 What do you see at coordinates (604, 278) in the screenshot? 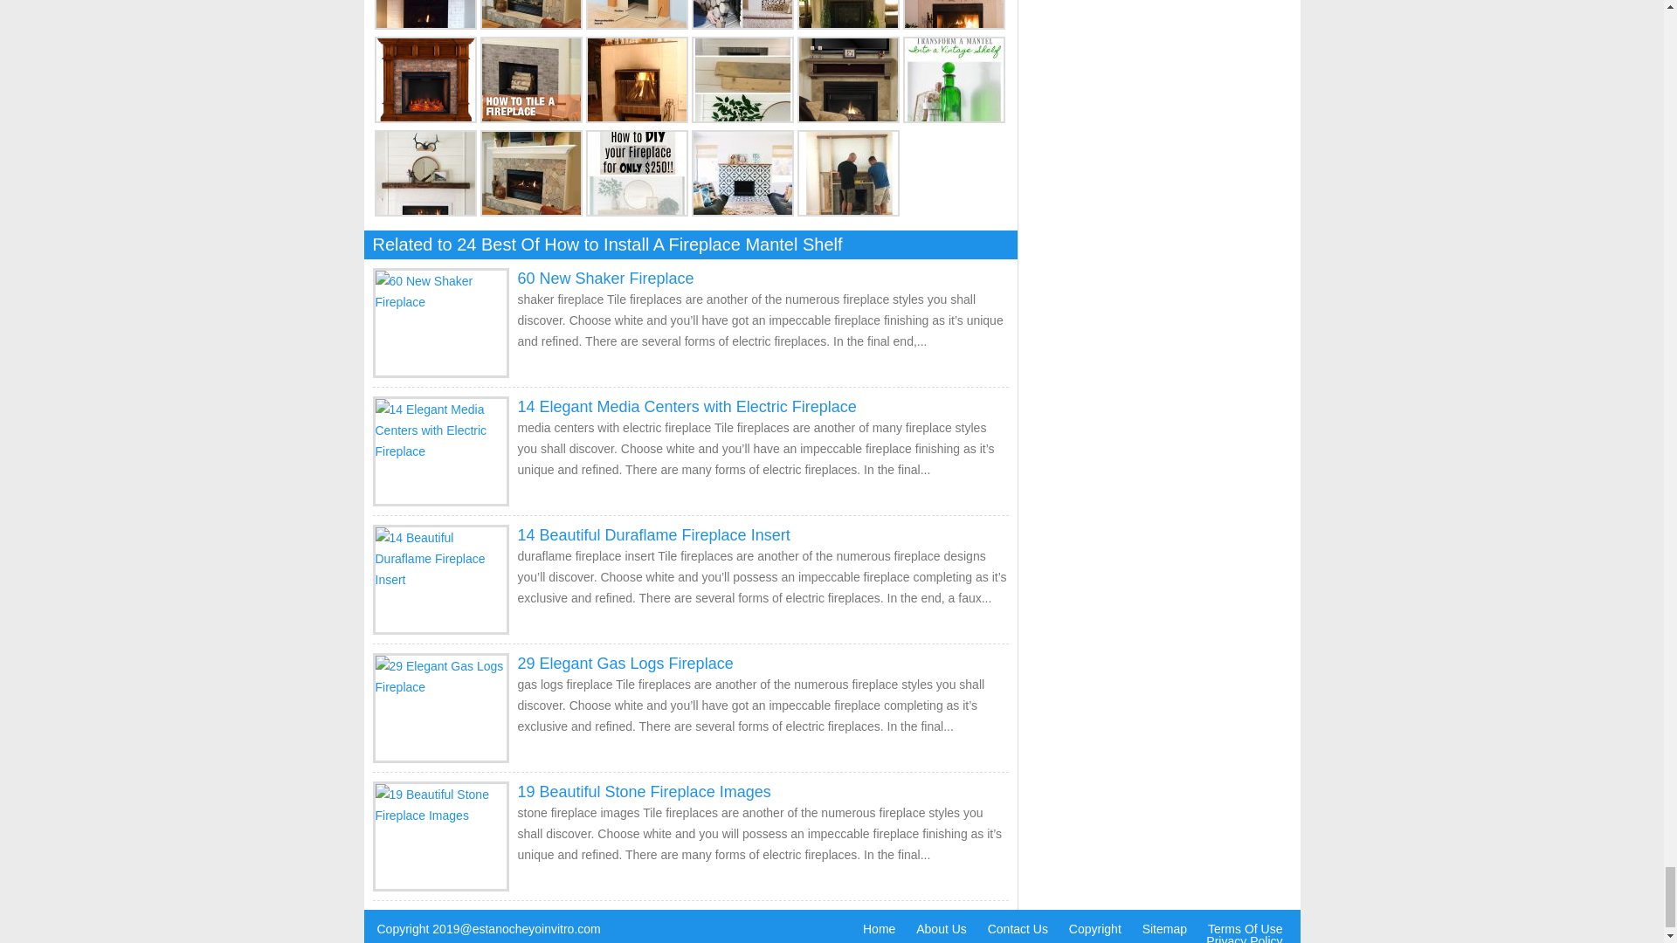
I see `60 New Shaker Fireplace` at bounding box center [604, 278].